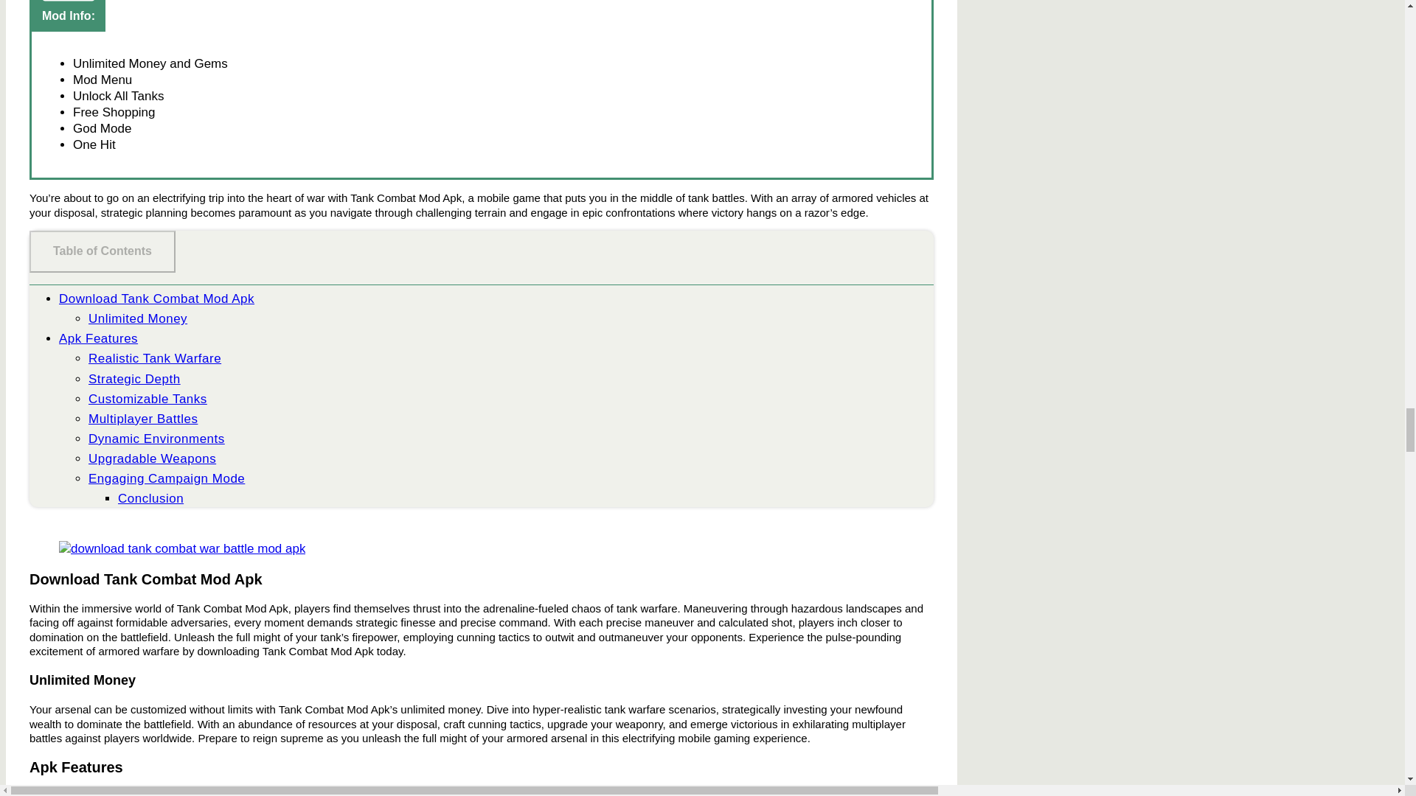  I want to click on Multiplayer Battles, so click(143, 419).